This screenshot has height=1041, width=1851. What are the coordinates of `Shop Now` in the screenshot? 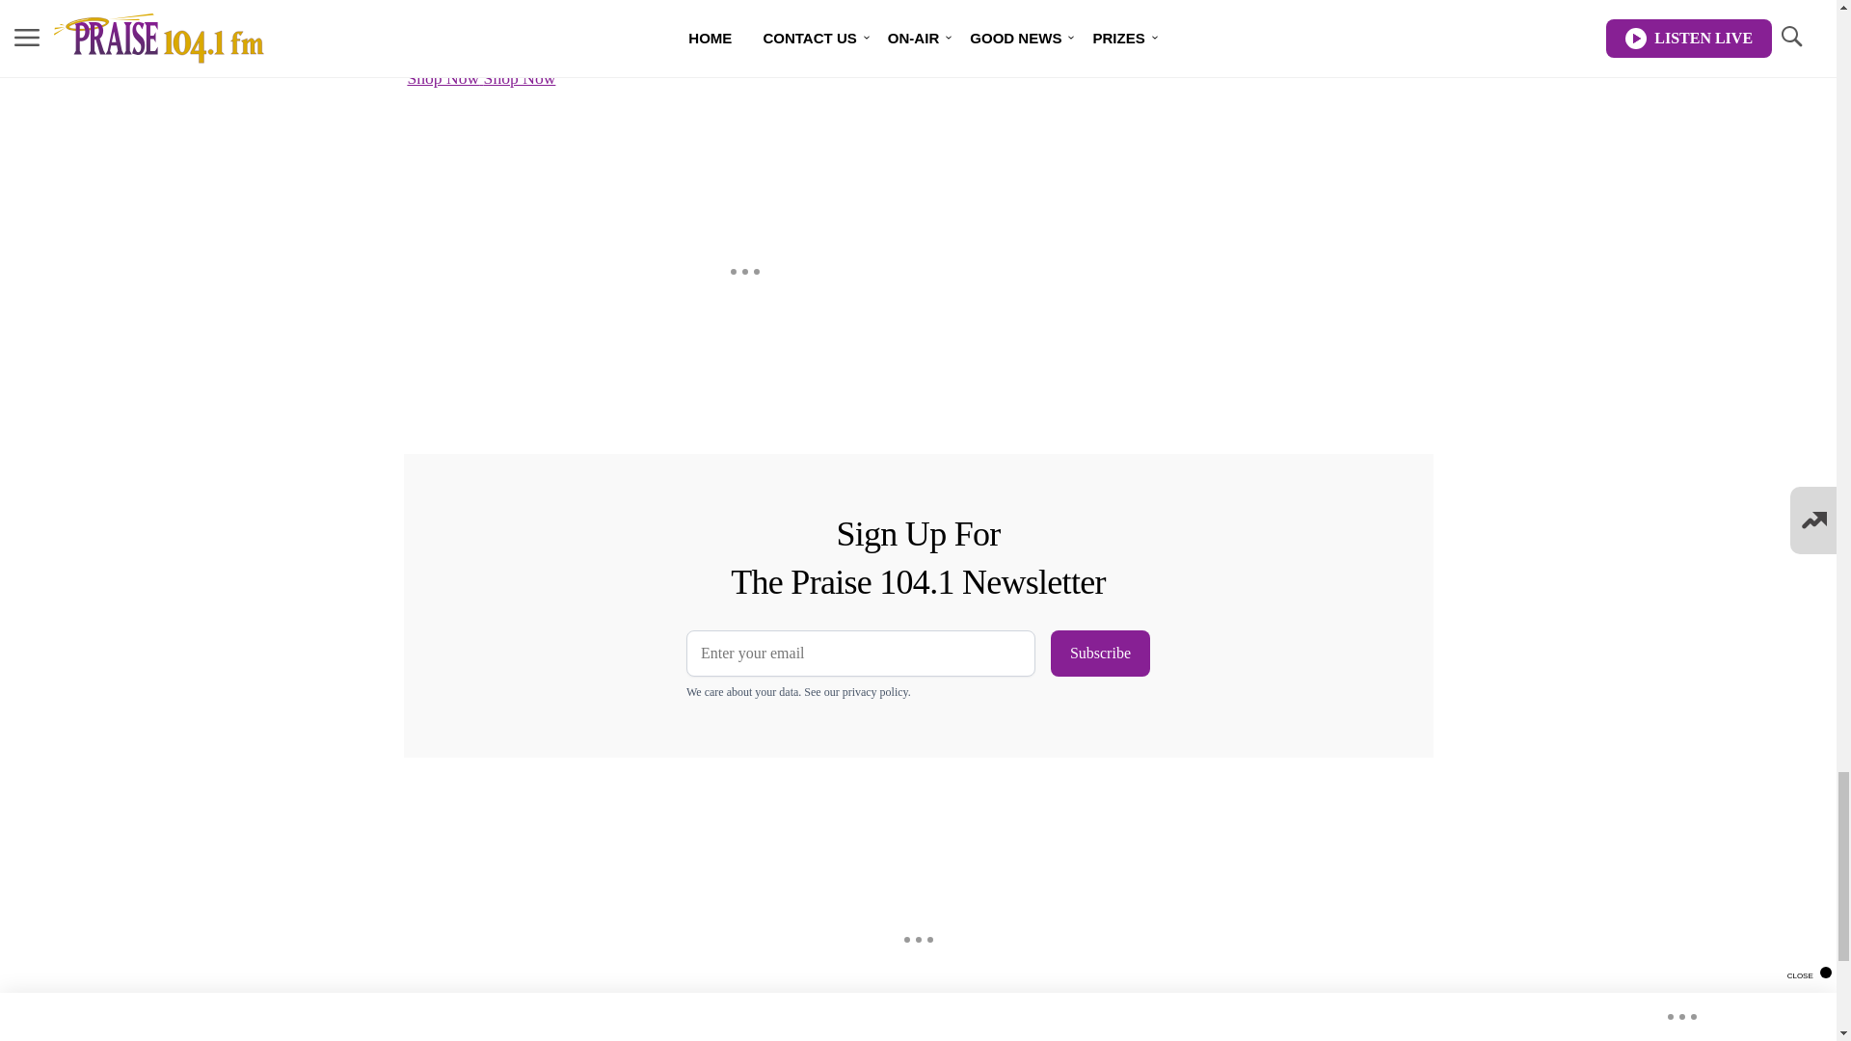 It's located at (445, 77).